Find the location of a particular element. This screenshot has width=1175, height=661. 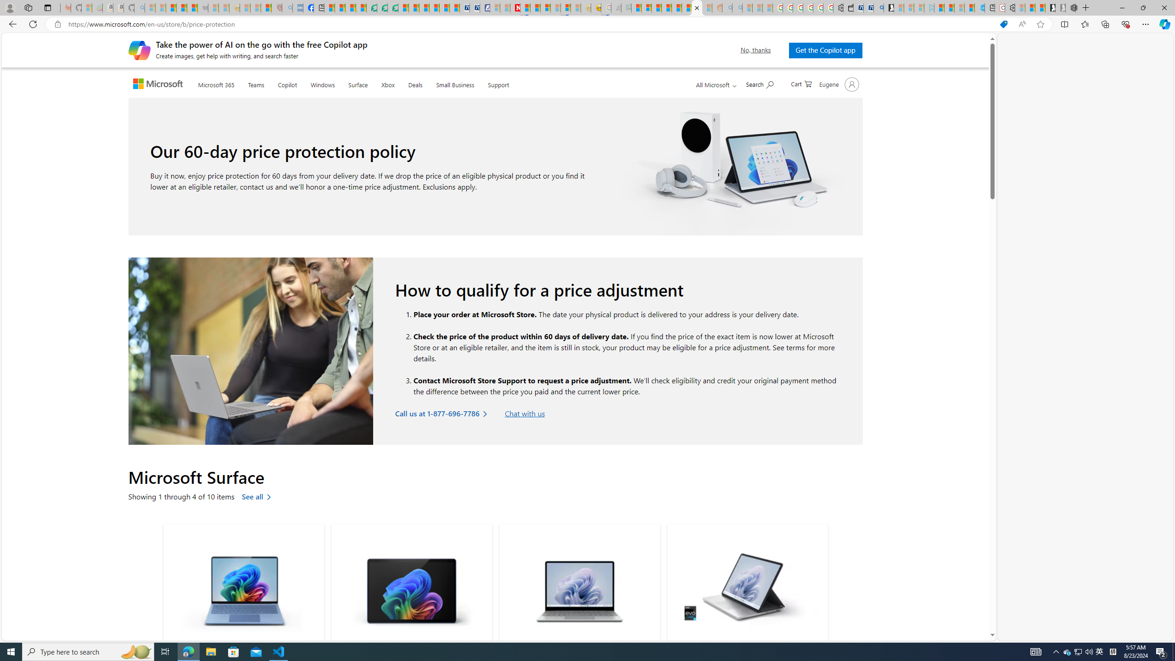

Xbox is located at coordinates (387, 84).